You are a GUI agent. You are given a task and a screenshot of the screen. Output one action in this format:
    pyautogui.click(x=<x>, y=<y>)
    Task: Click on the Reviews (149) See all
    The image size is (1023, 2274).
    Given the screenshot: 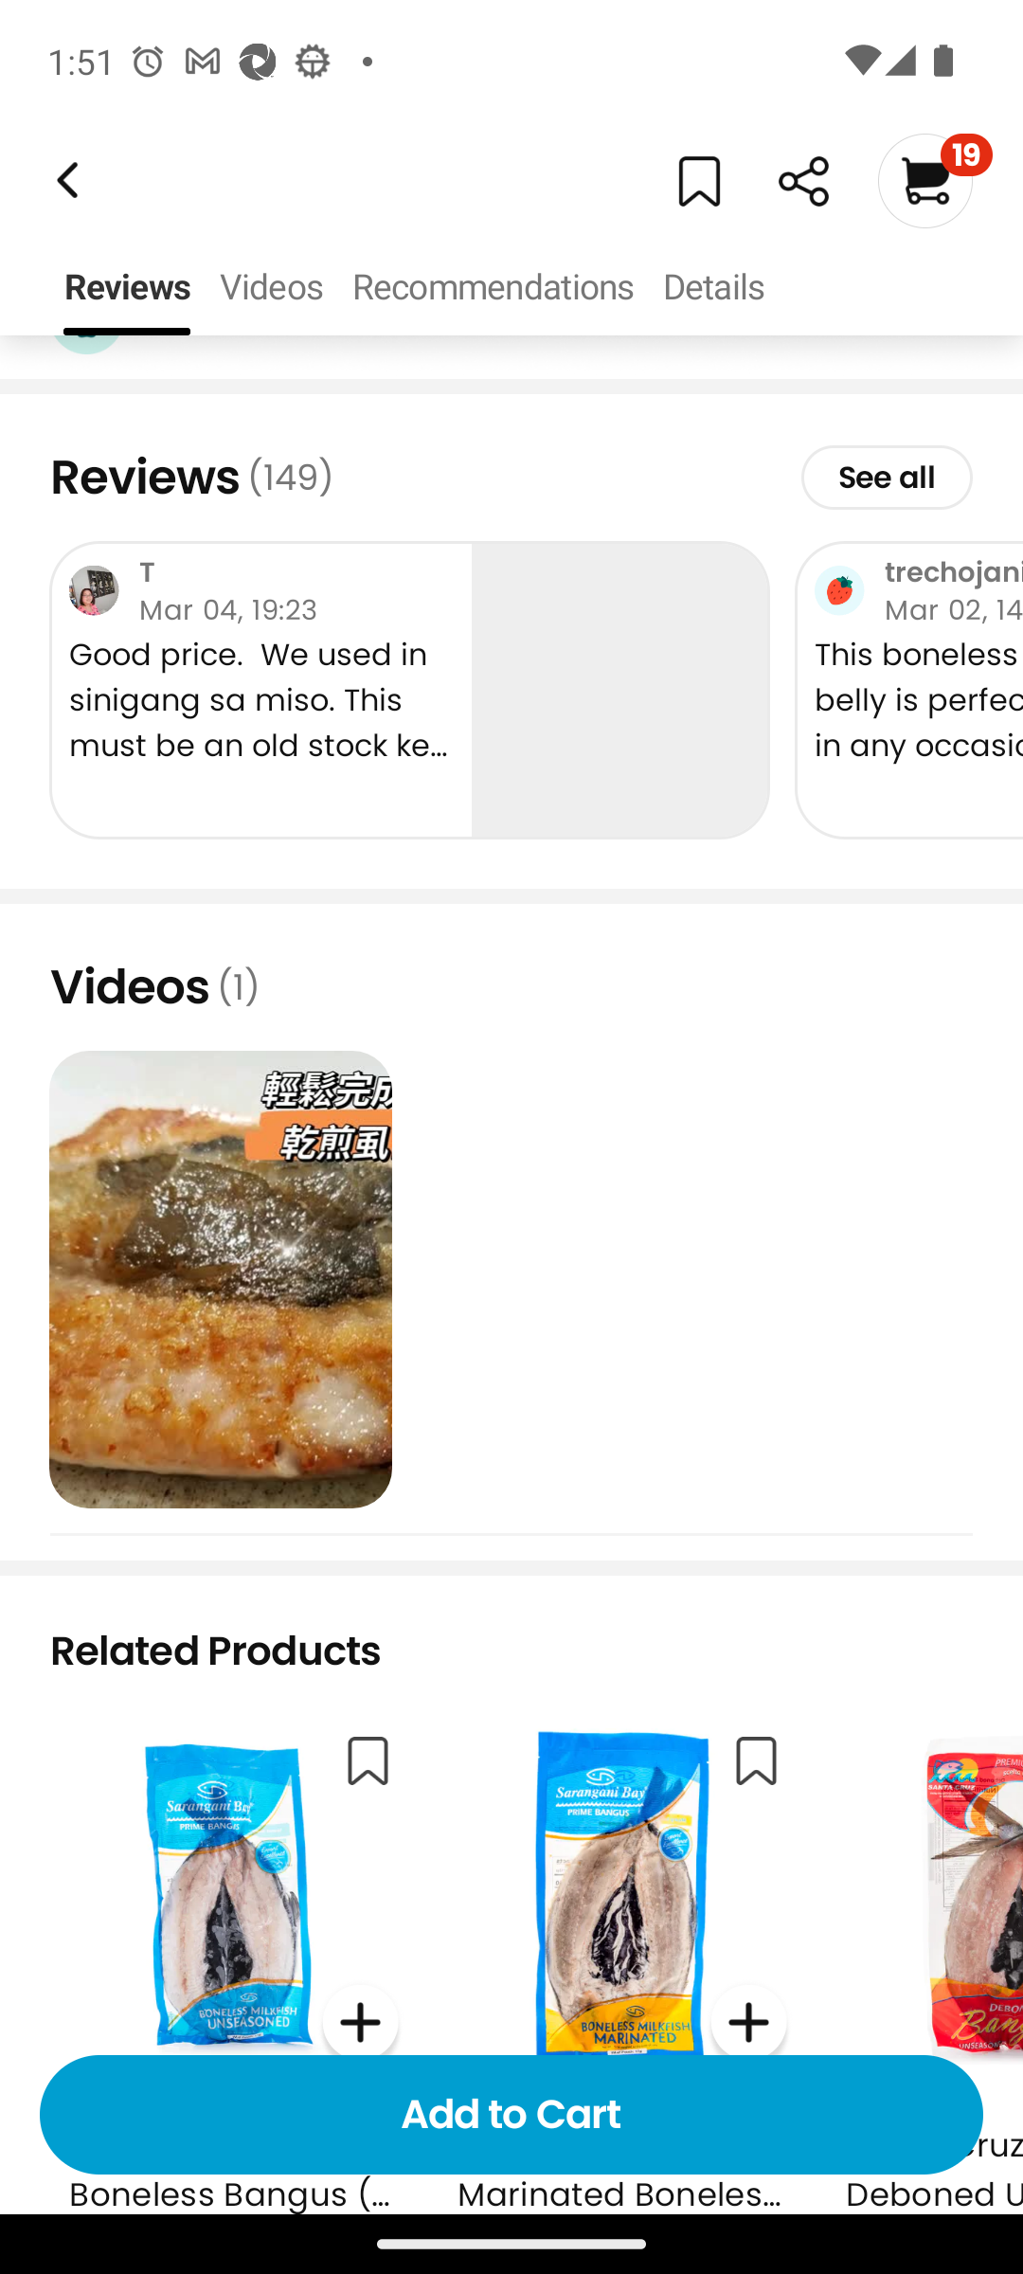 What is the action you would take?
    pyautogui.click(x=511, y=478)
    